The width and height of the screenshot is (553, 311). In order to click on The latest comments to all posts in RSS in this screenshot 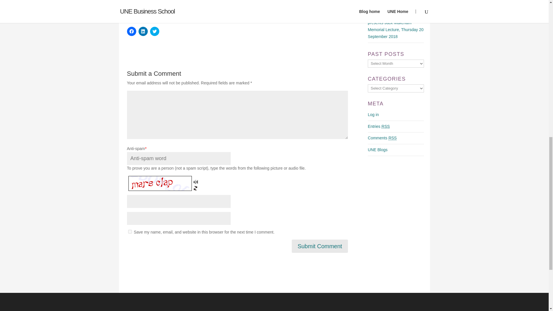, I will do `click(382, 138)`.